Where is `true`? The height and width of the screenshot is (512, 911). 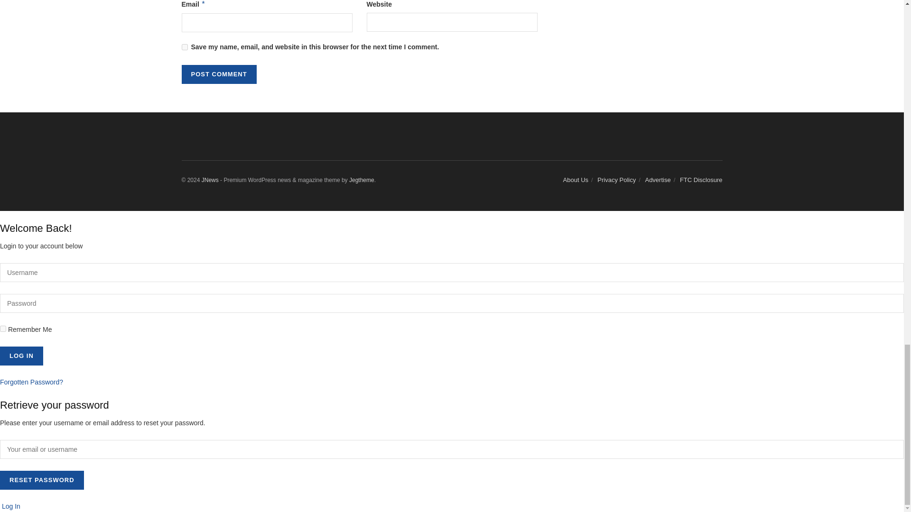 true is located at coordinates (3, 328).